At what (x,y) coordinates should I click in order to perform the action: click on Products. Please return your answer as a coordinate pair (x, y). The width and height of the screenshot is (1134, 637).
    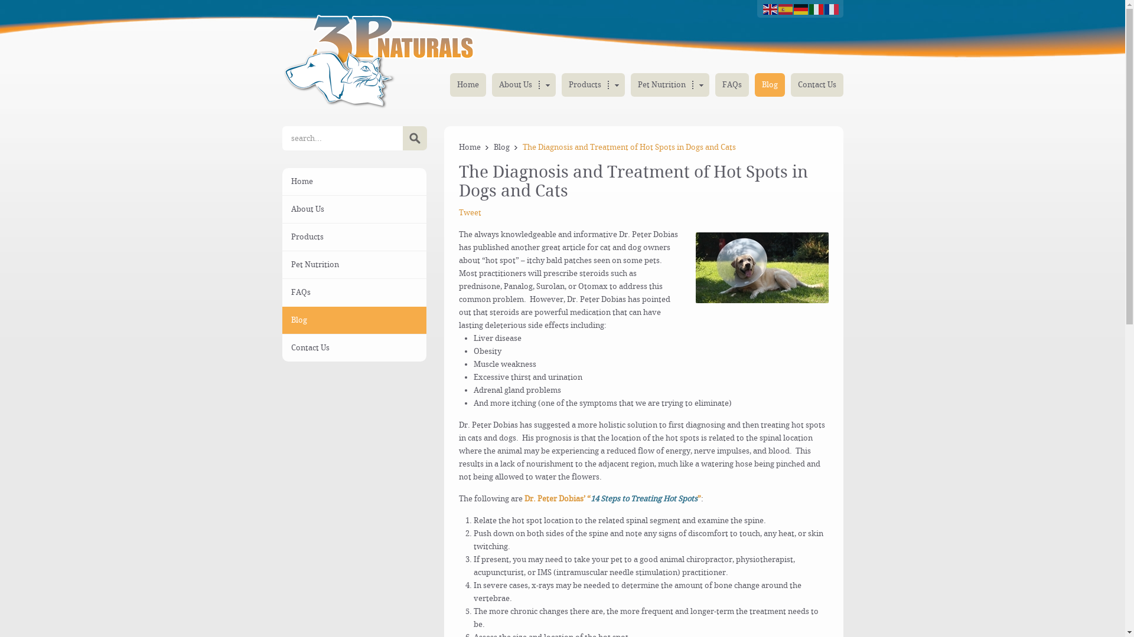
    Looking at the image, I should click on (354, 237).